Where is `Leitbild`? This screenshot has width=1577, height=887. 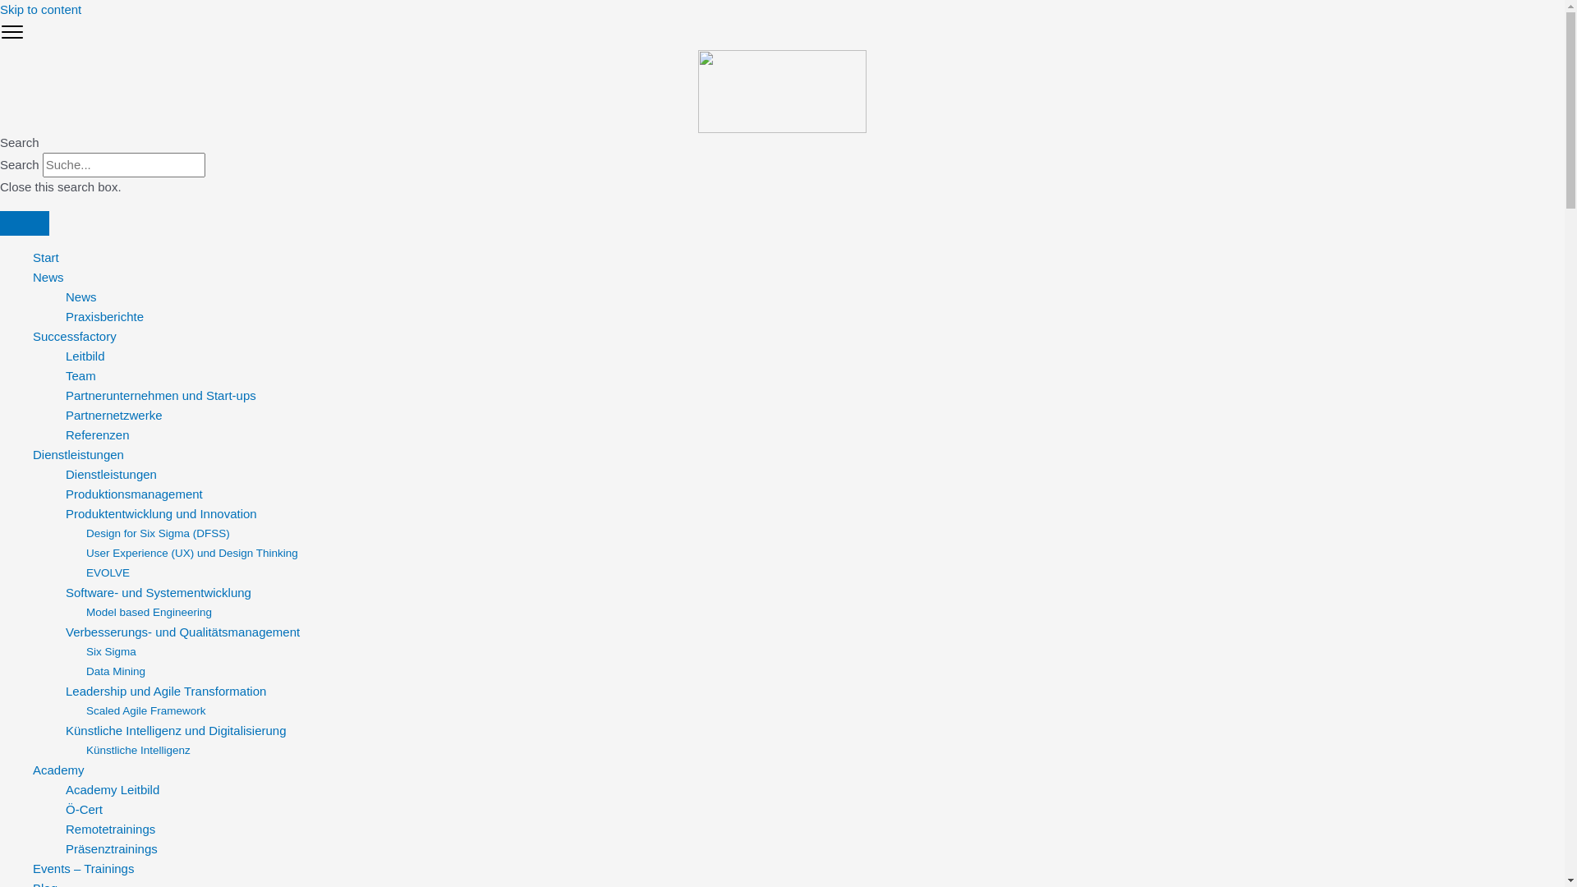
Leitbild is located at coordinates (85, 356).